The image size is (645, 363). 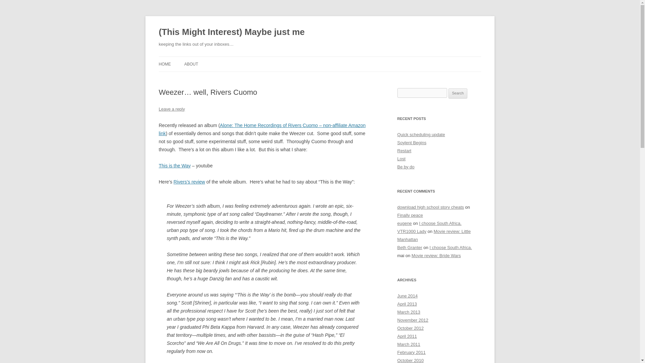 What do you see at coordinates (174, 165) in the screenshot?
I see `This is the Way` at bounding box center [174, 165].